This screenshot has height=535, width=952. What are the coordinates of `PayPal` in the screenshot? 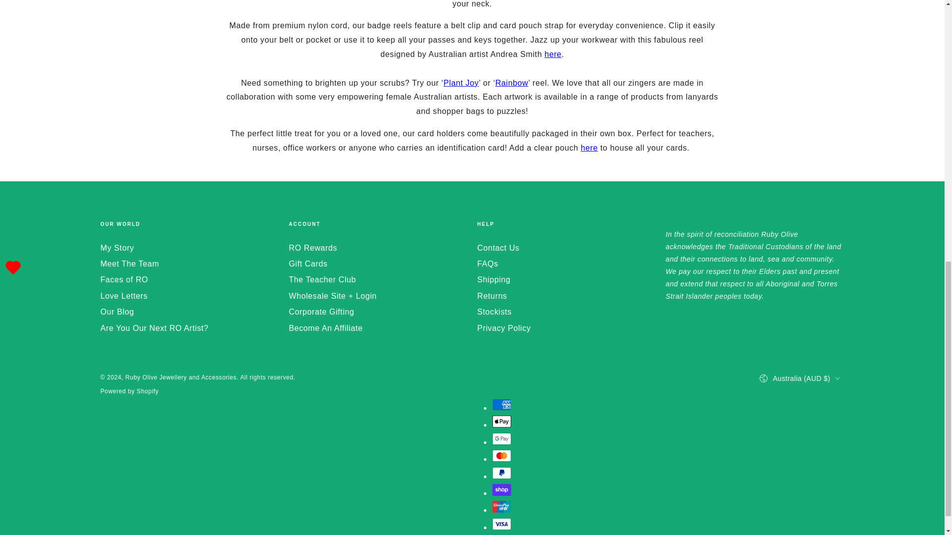 It's located at (501, 473).